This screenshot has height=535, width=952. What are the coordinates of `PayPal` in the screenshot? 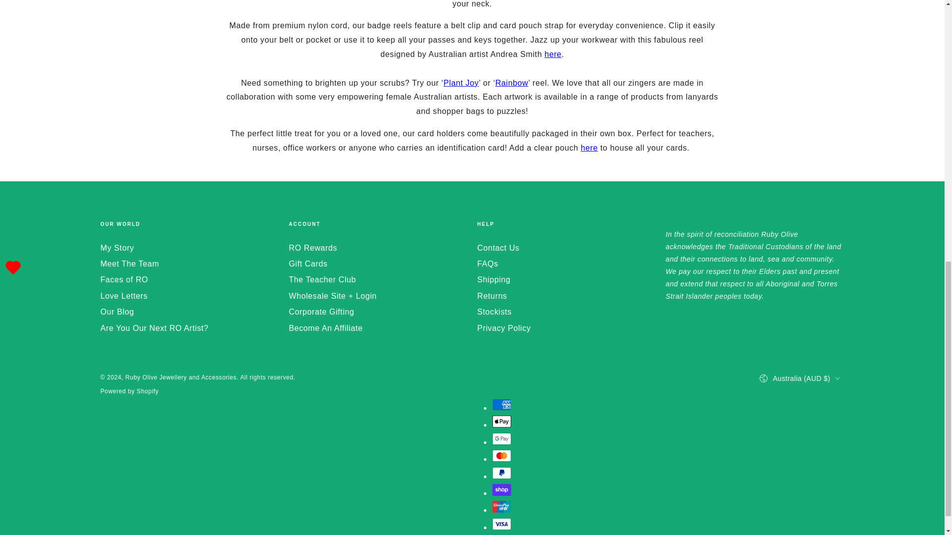 It's located at (501, 473).